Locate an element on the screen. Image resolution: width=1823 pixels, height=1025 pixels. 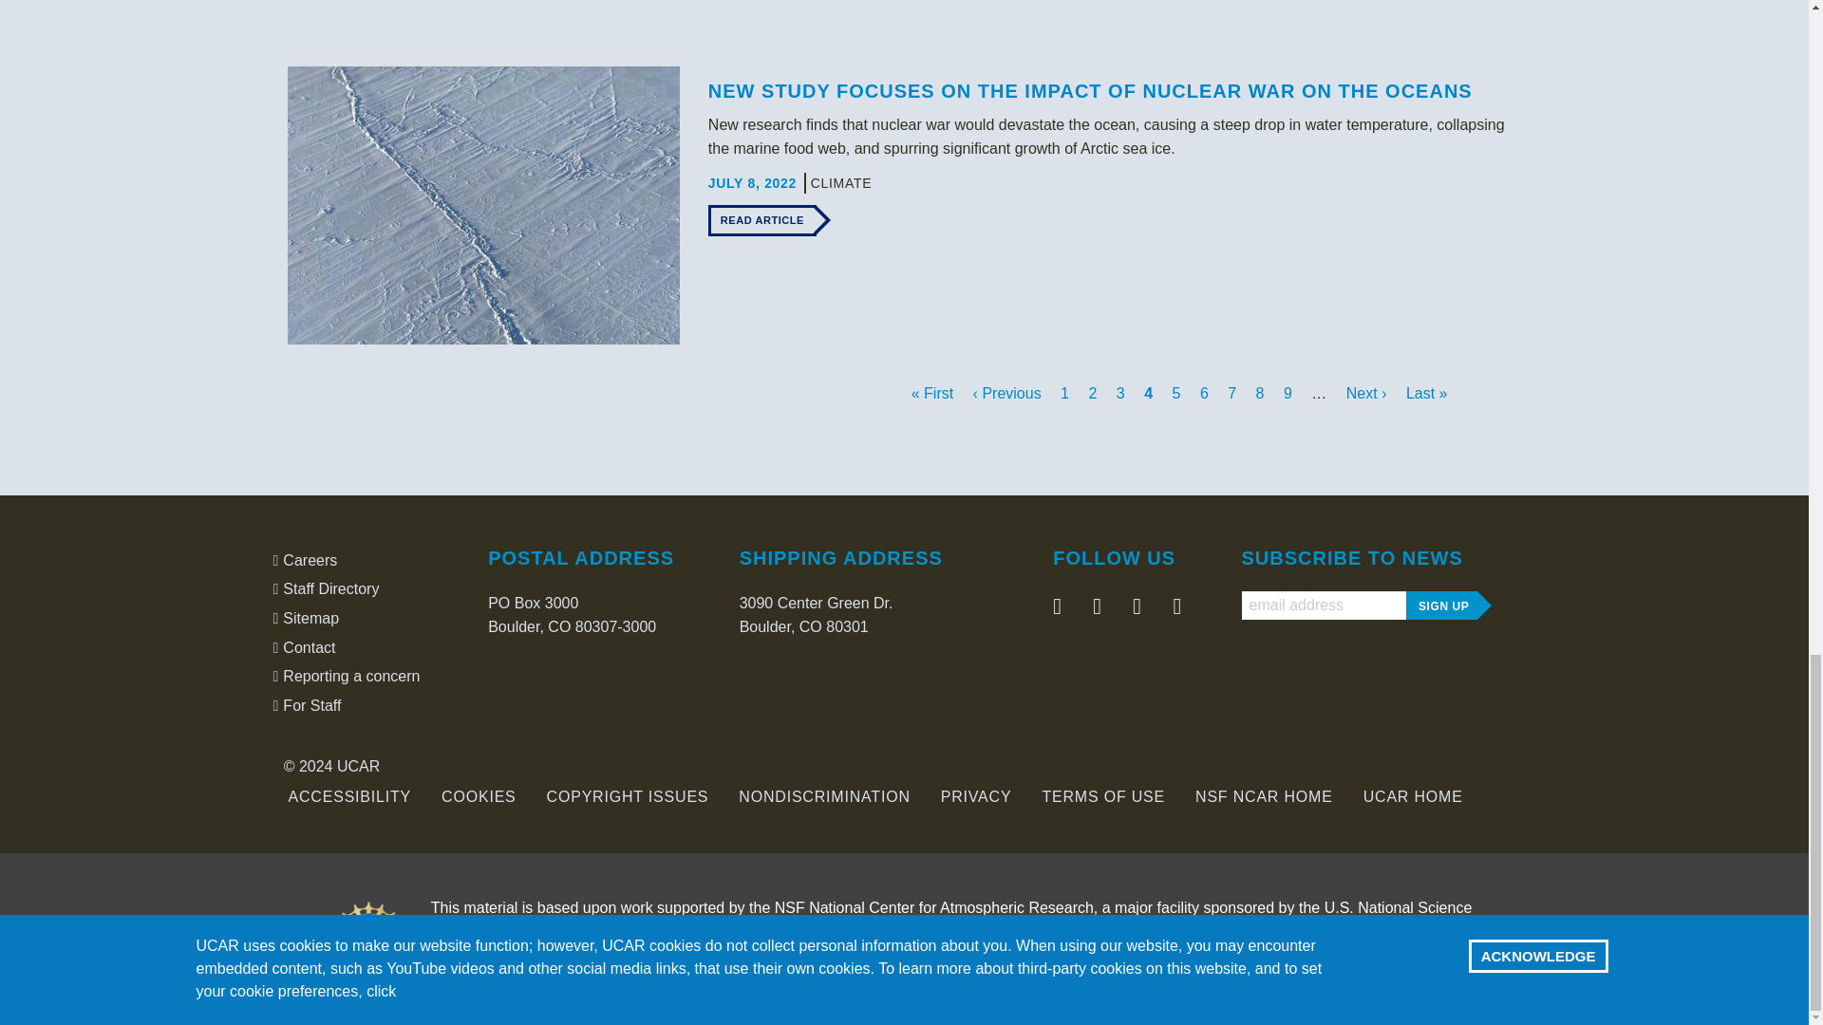
NEW STUDY FOCUSES ON THE IMPACT OF NUCLEAR WAR ON THE OCEANS is located at coordinates (1090, 91).